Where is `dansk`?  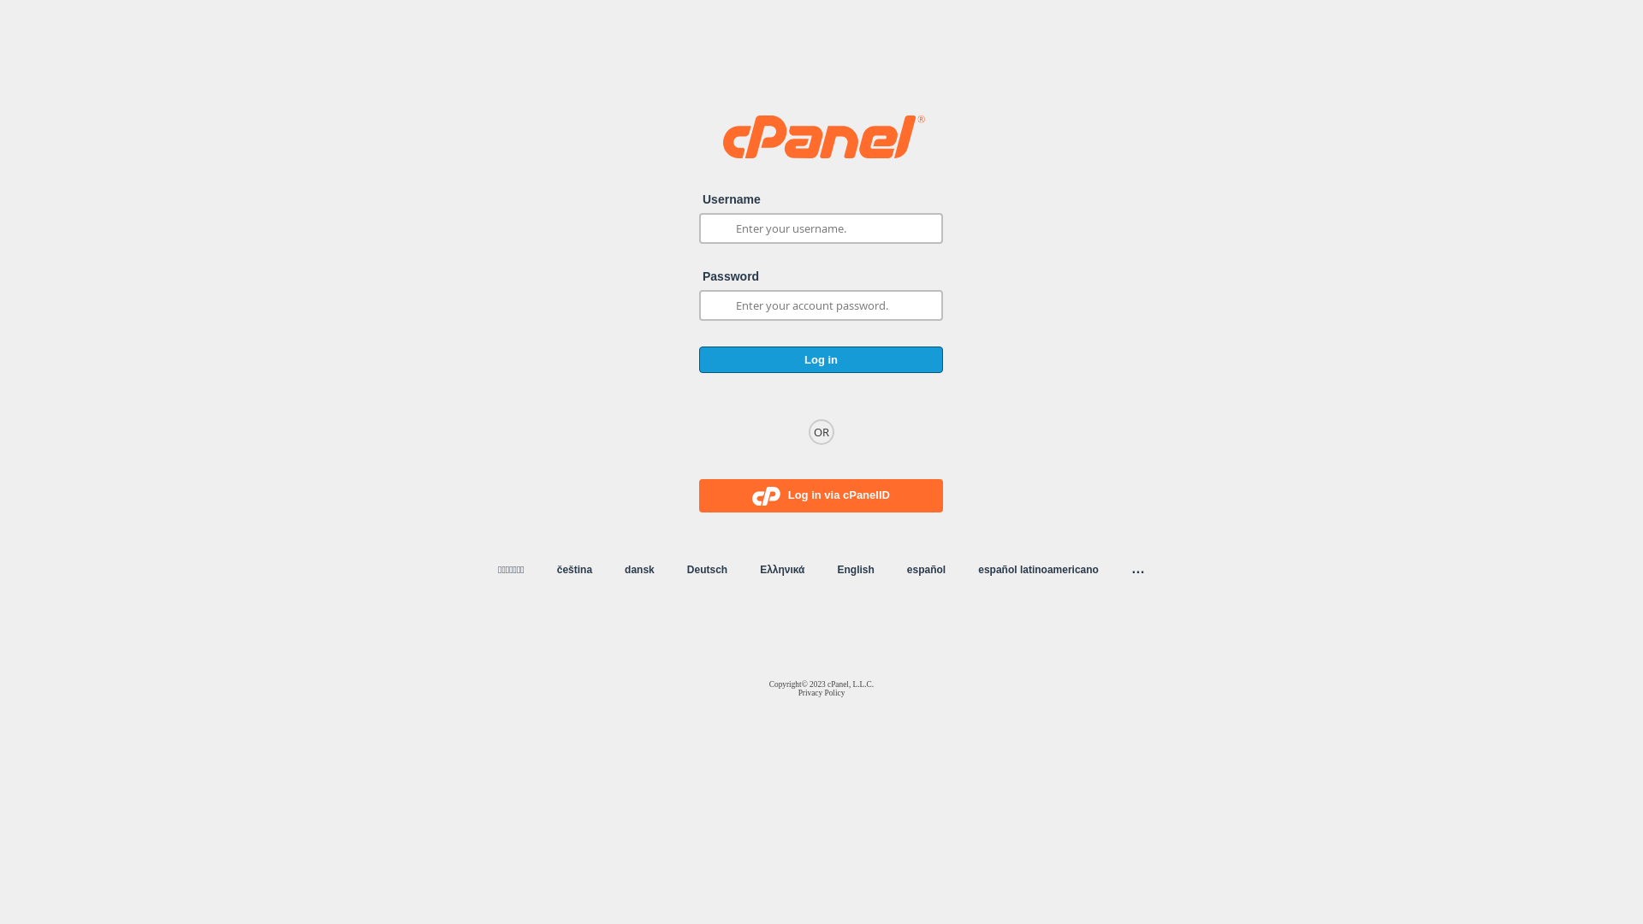
dansk is located at coordinates (640, 570).